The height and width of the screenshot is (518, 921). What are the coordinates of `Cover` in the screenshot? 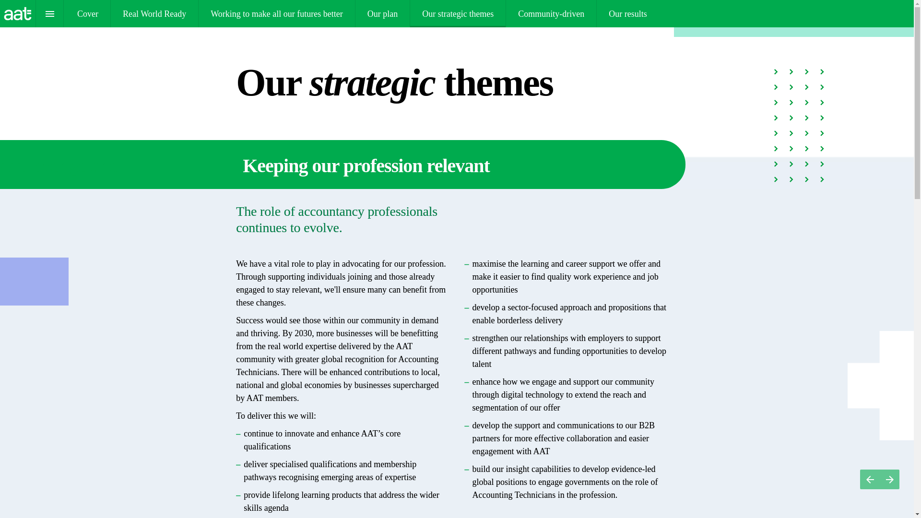 It's located at (276, 13).